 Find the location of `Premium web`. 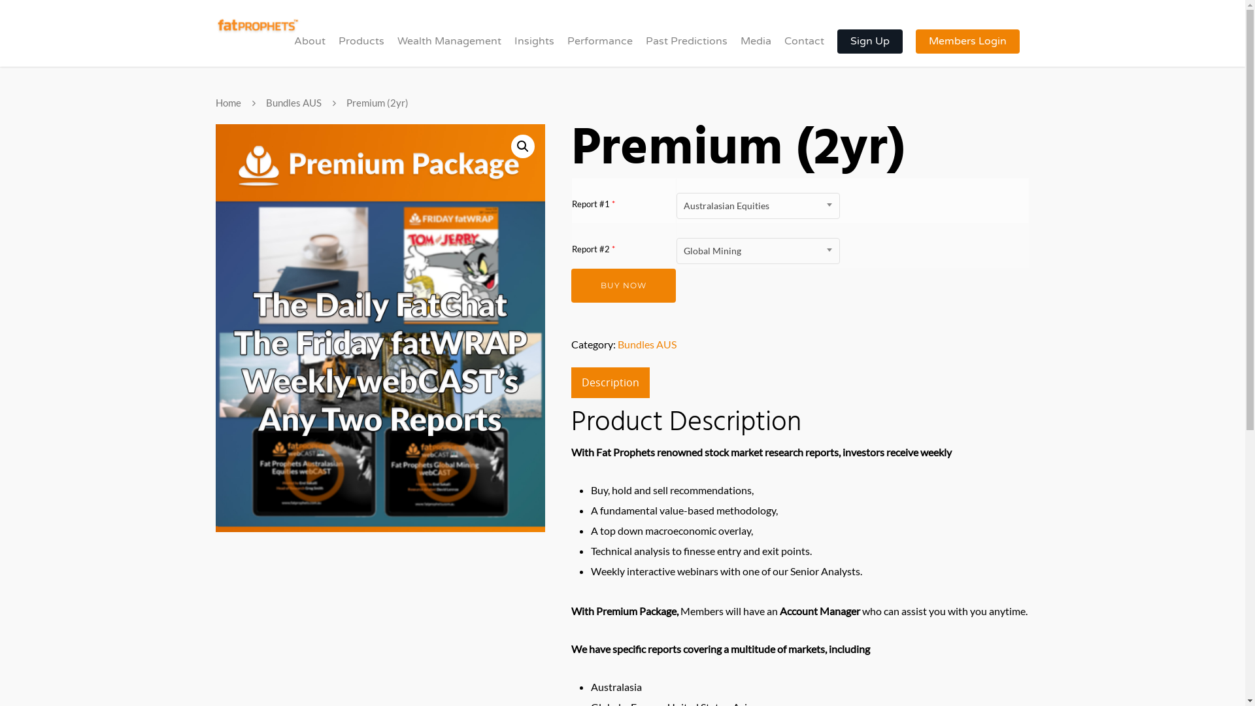

Premium web is located at coordinates (380, 328).